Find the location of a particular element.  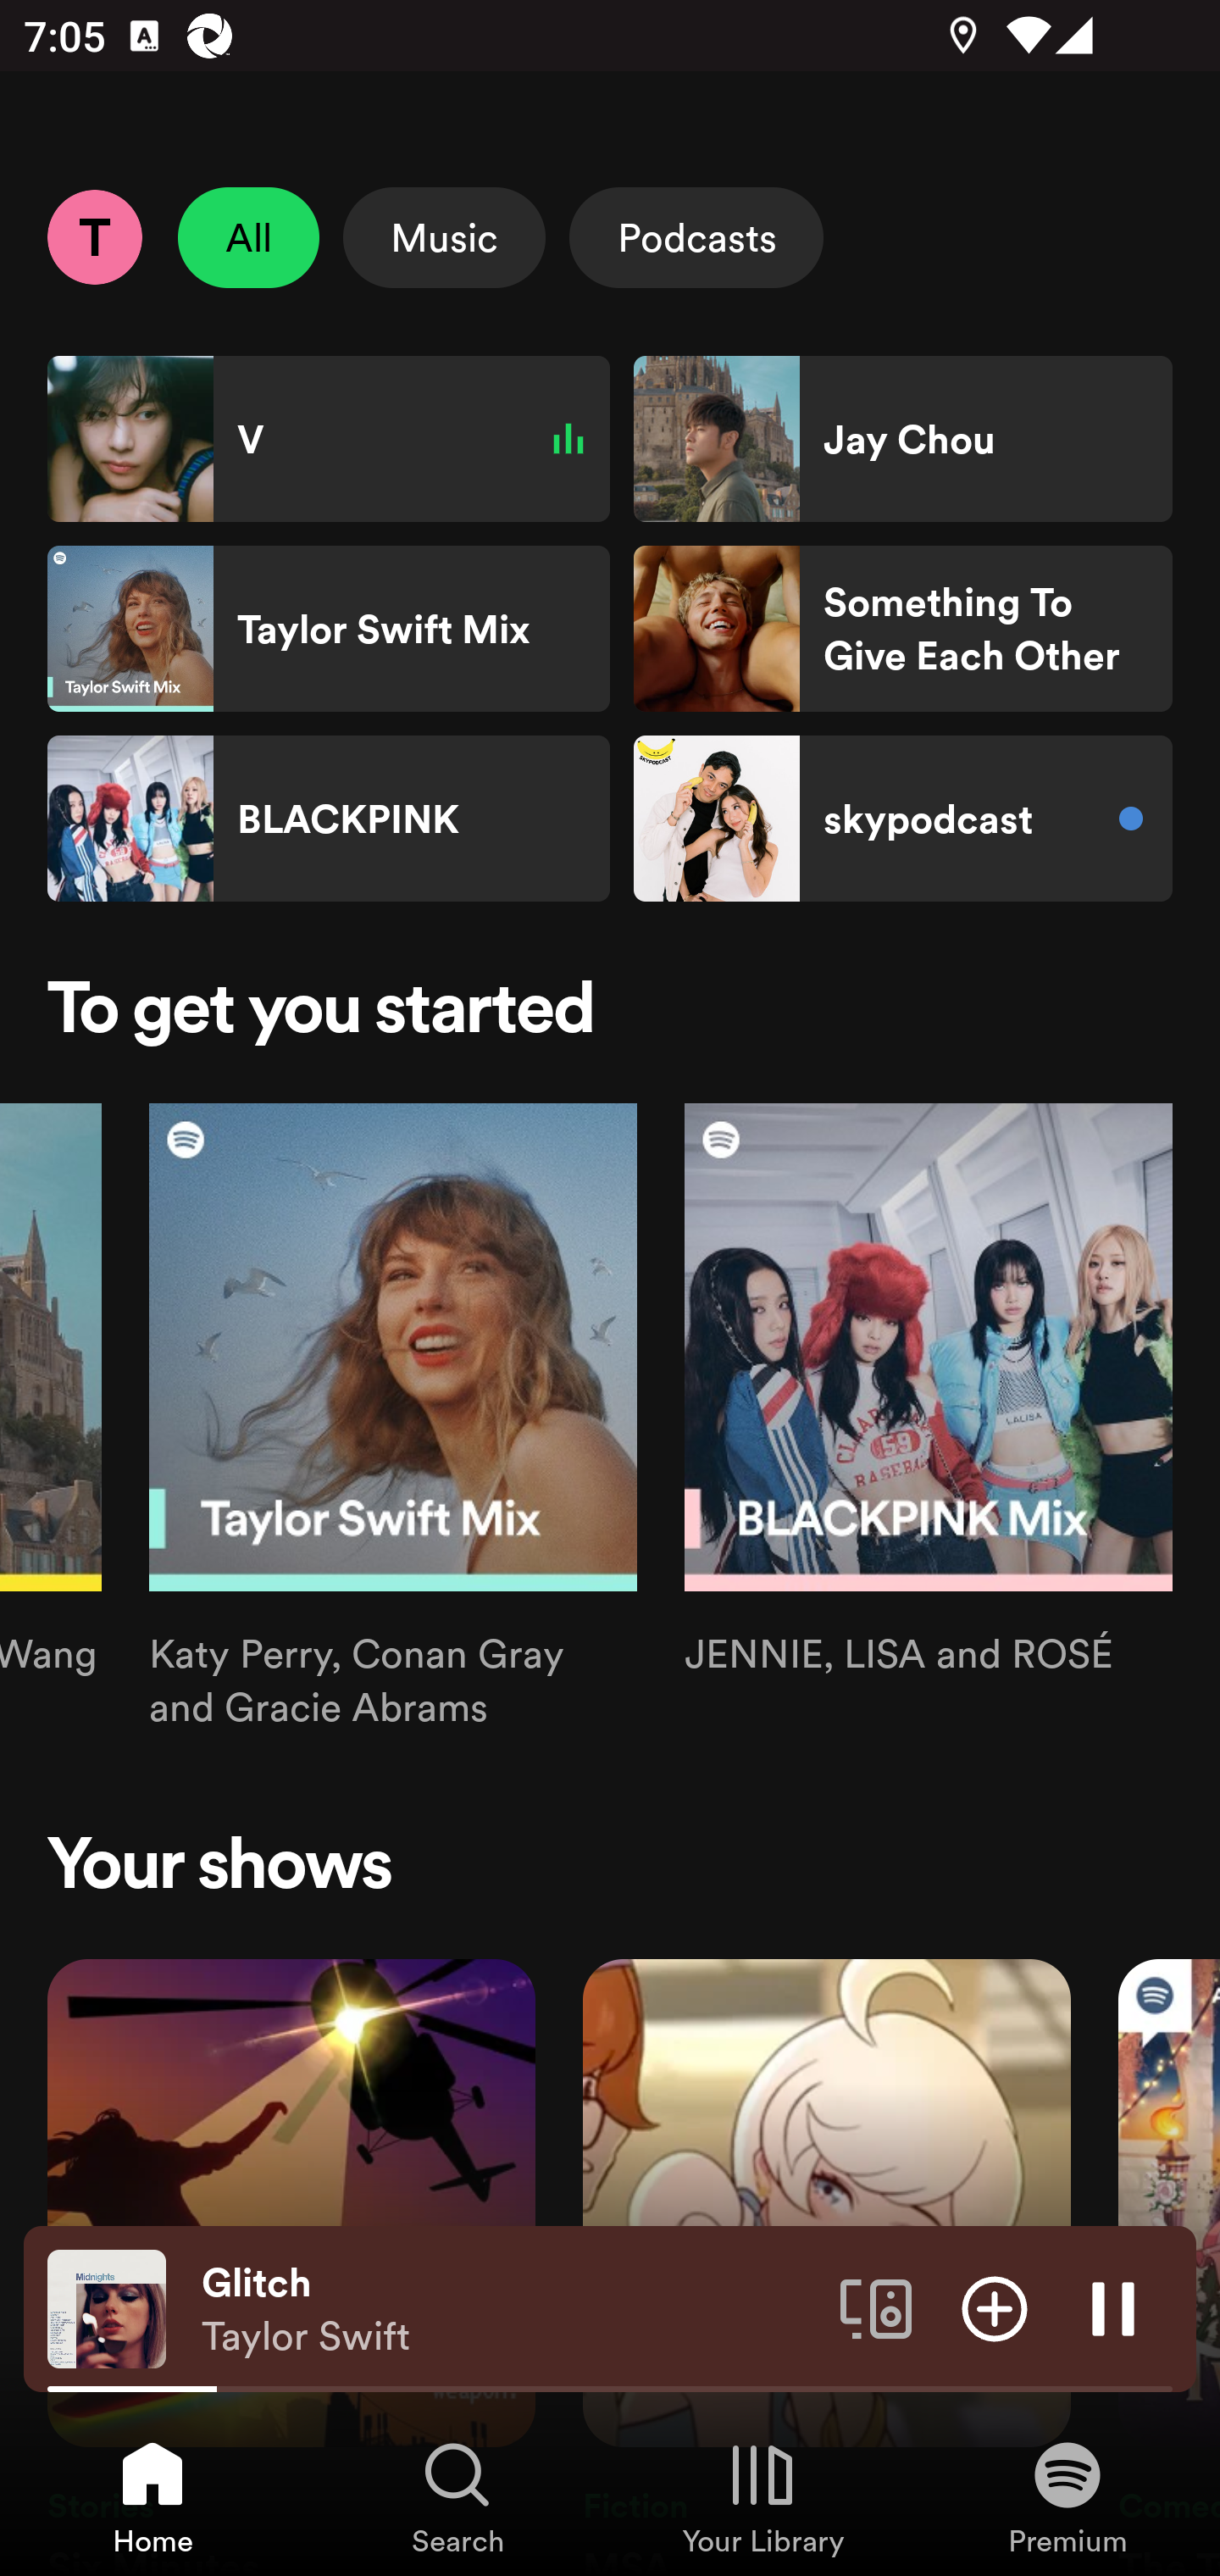

Add item is located at coordinates (995, 2307).